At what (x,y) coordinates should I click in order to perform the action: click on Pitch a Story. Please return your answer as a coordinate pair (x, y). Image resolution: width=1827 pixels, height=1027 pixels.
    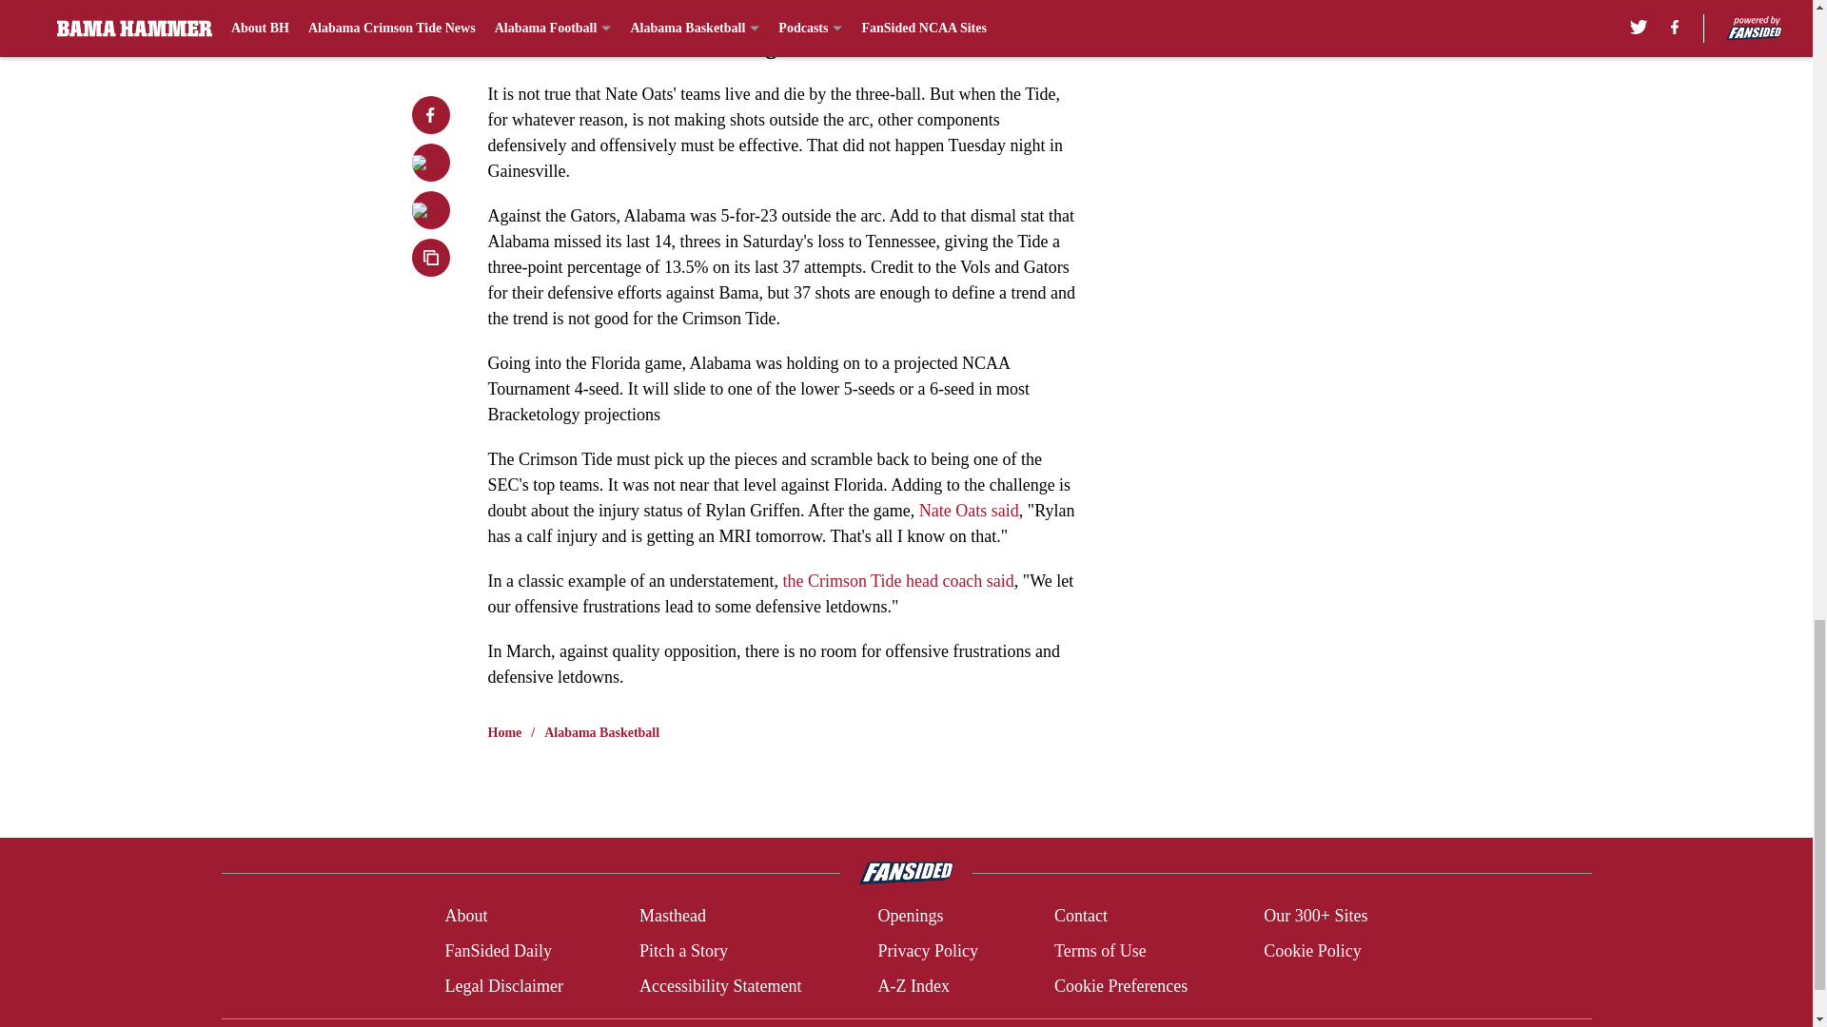
    Looking at the image, I should click on (683, 951).